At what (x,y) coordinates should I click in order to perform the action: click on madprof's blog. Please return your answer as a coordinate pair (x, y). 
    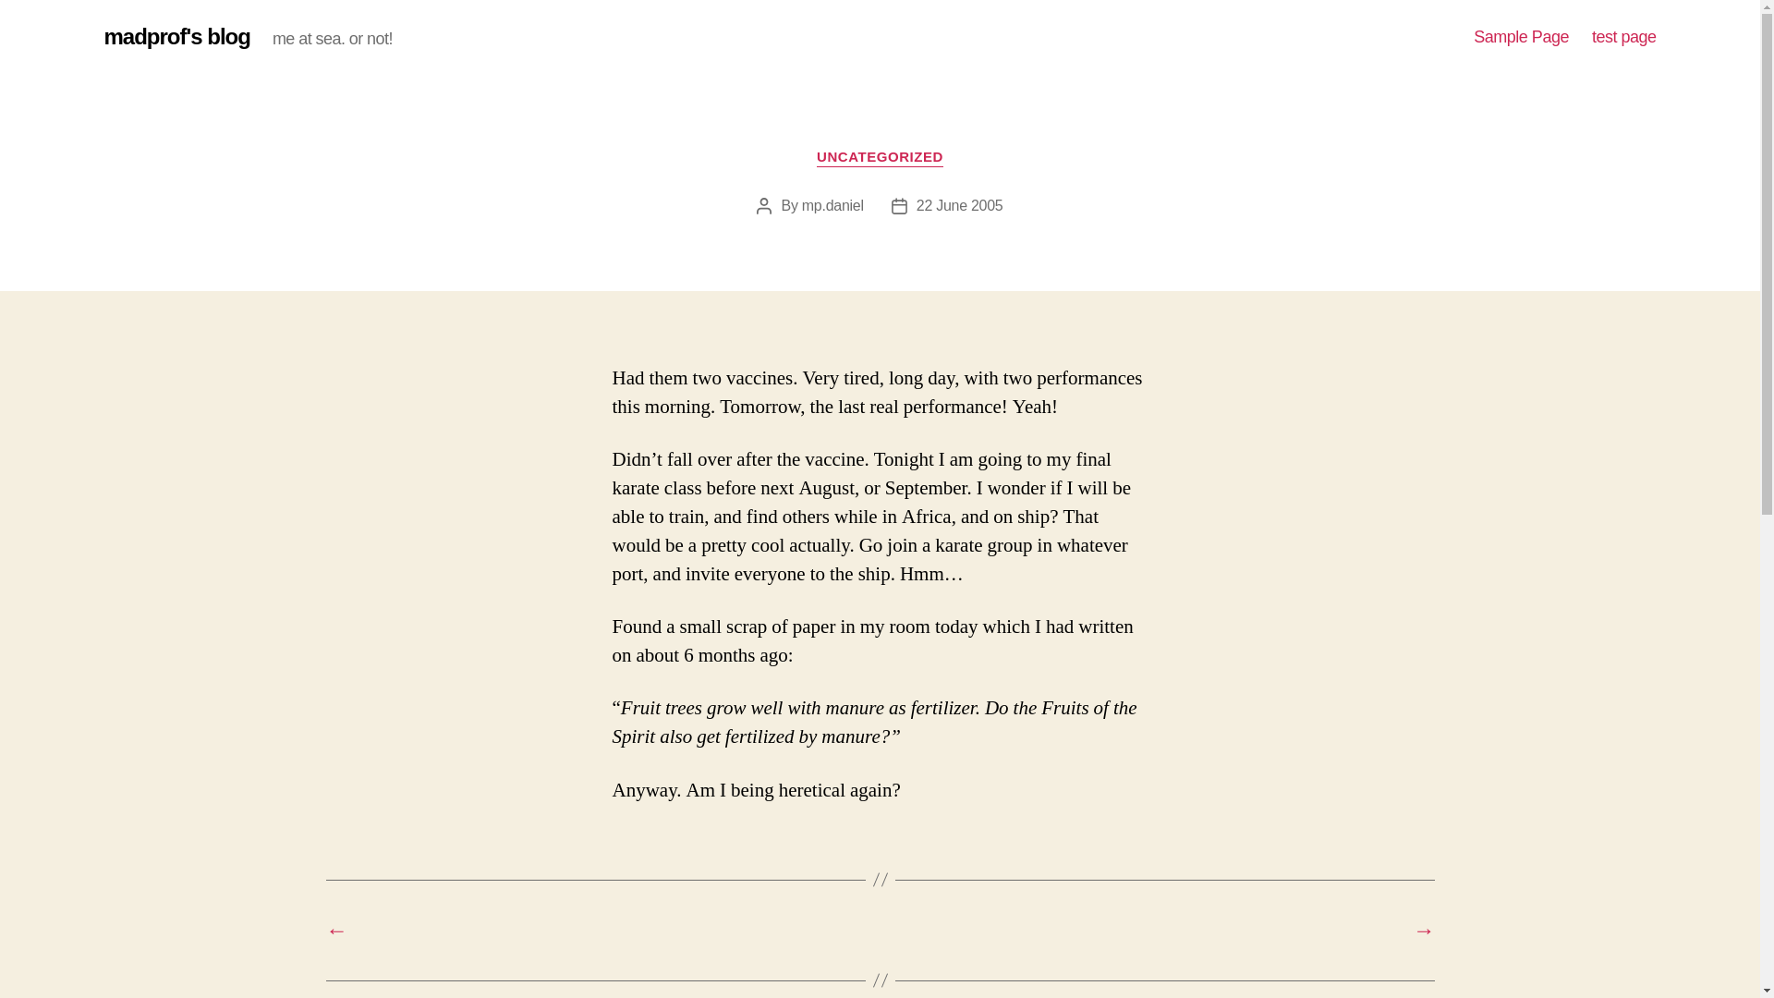
    Looking at the image, I should click on (176, 37).